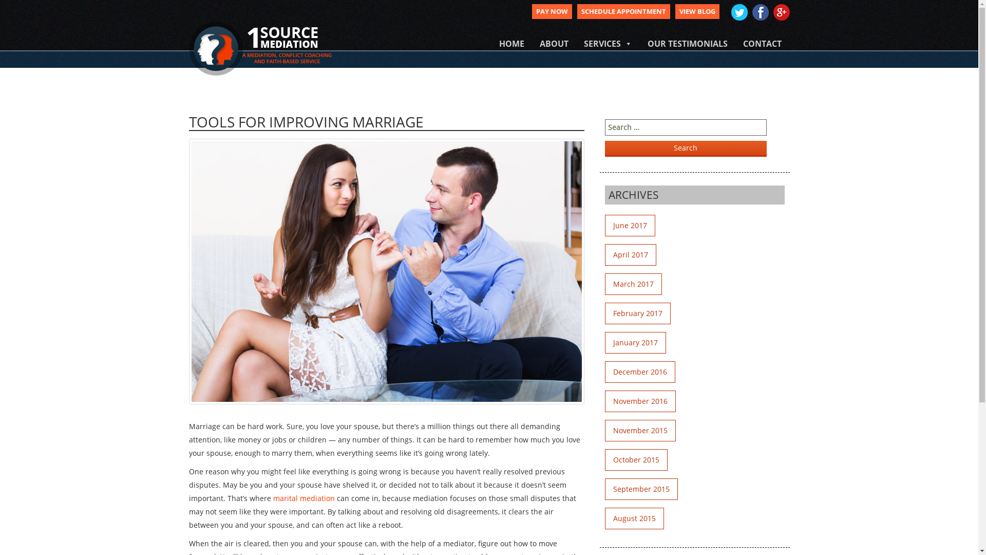  Describe the element at coordinates (554, 44) in the screenshot. I see `ABOUT` at that location.